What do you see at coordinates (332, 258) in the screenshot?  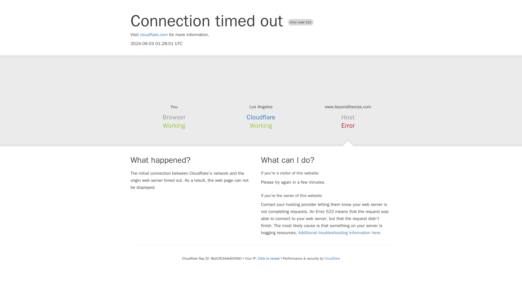 I see `Cloudflare` at bounding box center [332, 258].